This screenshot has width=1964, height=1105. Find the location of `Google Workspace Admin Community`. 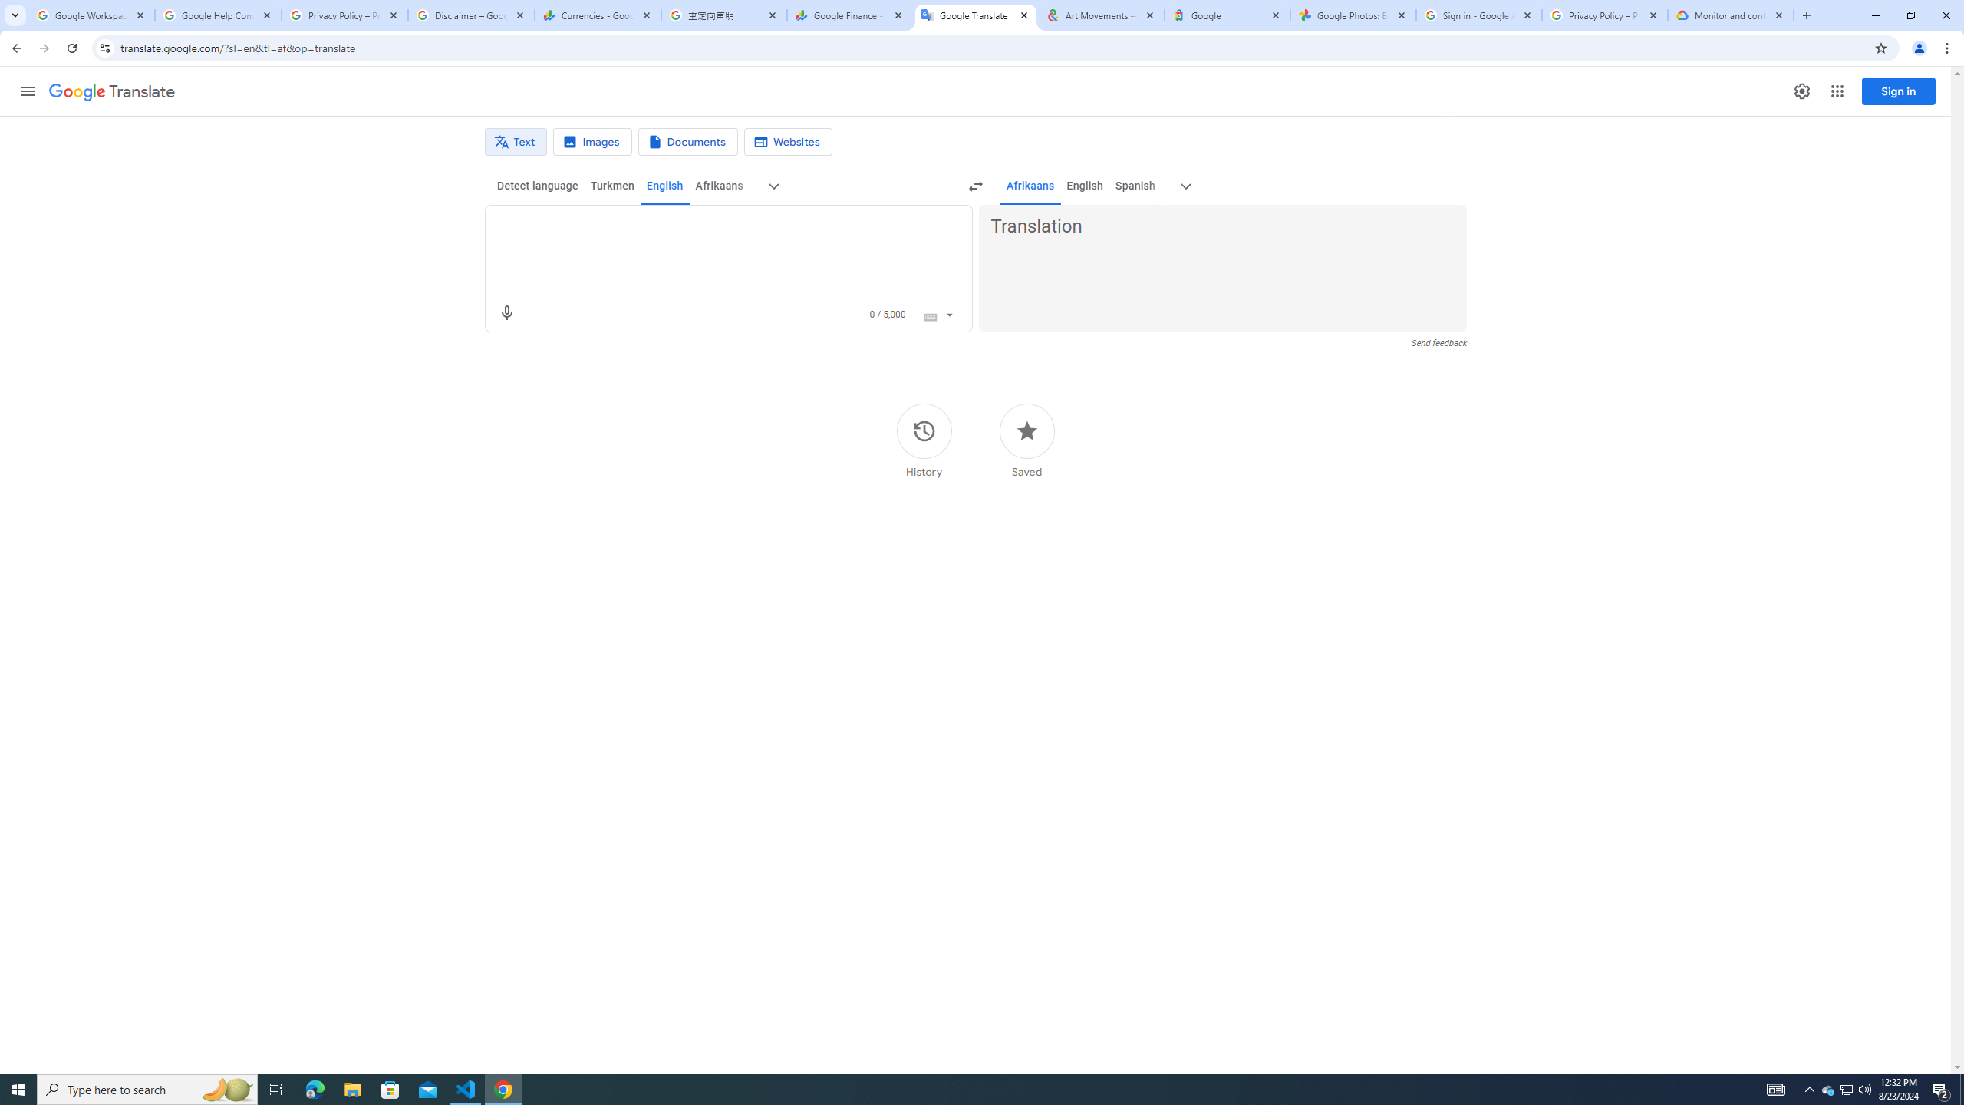

Google Workspace Admin Community is located at coordinates (91, 15).